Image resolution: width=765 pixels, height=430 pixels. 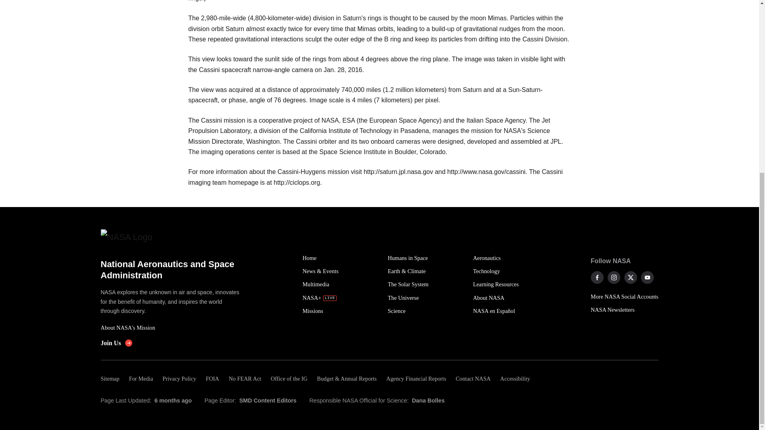 I want to click on No FEAR Act, so click(x=245, y=379).